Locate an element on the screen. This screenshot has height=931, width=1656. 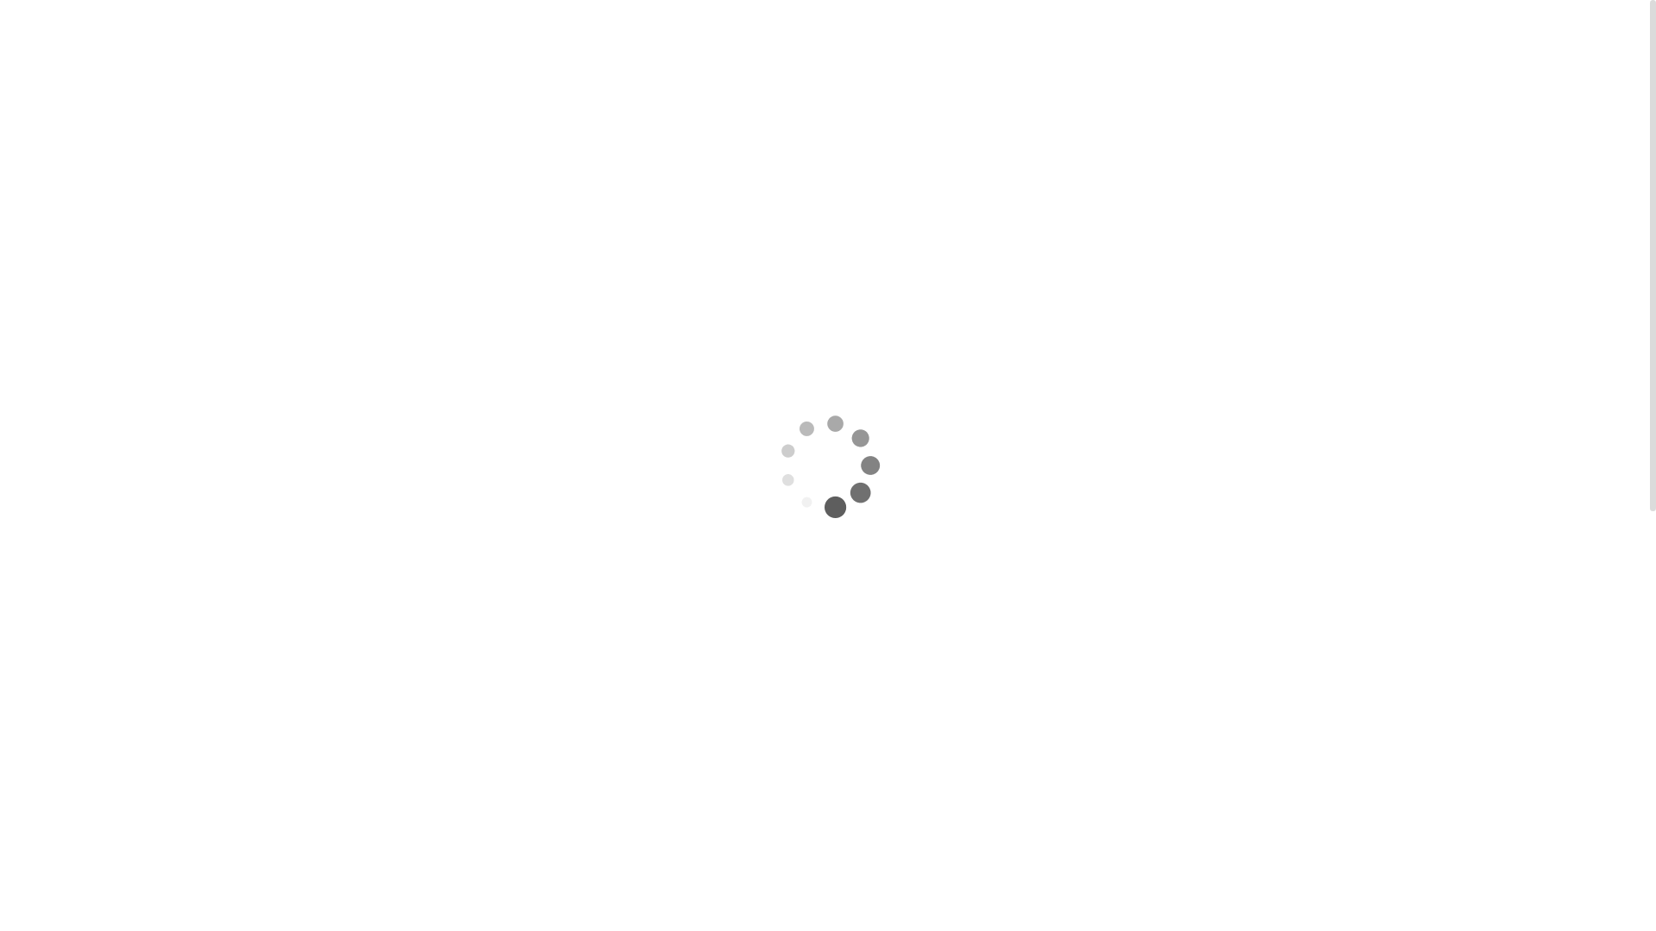
gay porn picture is located at coordinates (741, 897).